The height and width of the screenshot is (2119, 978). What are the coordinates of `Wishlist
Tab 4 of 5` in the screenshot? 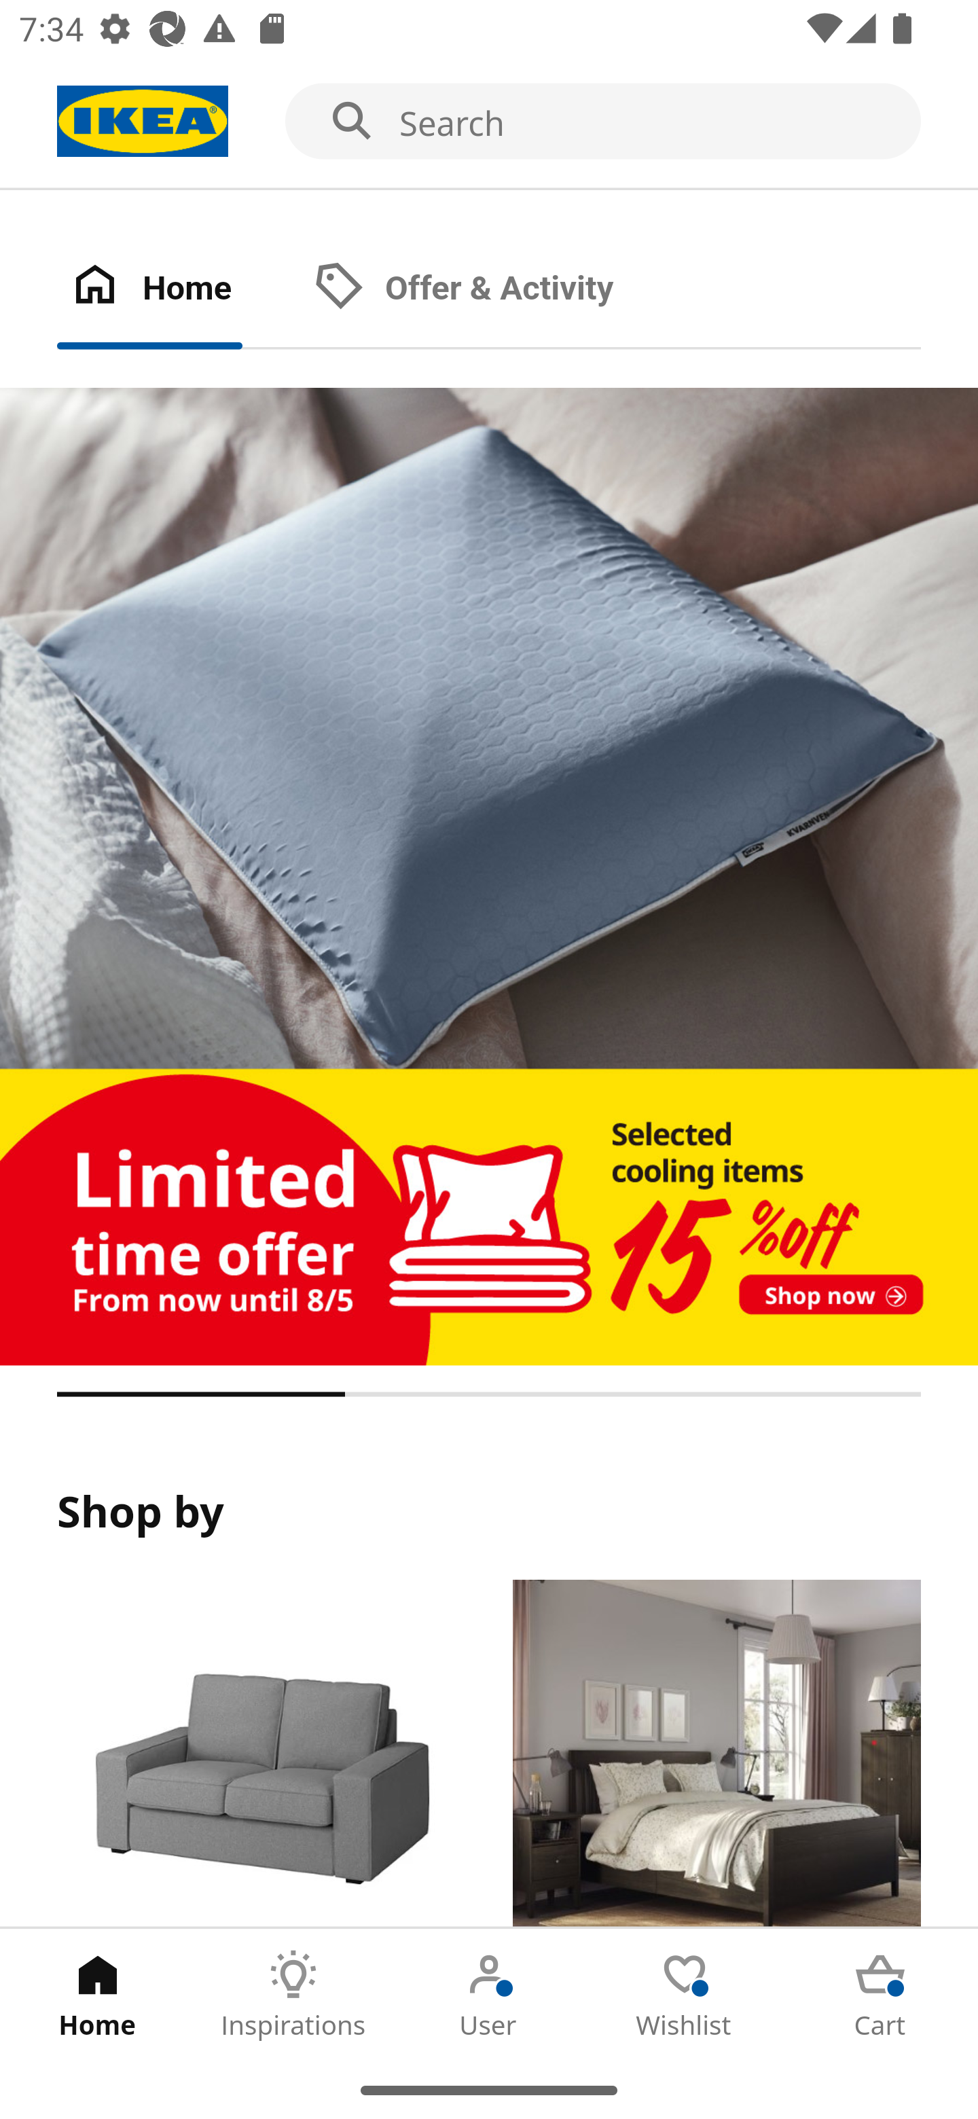 It's located at (685, 1995).